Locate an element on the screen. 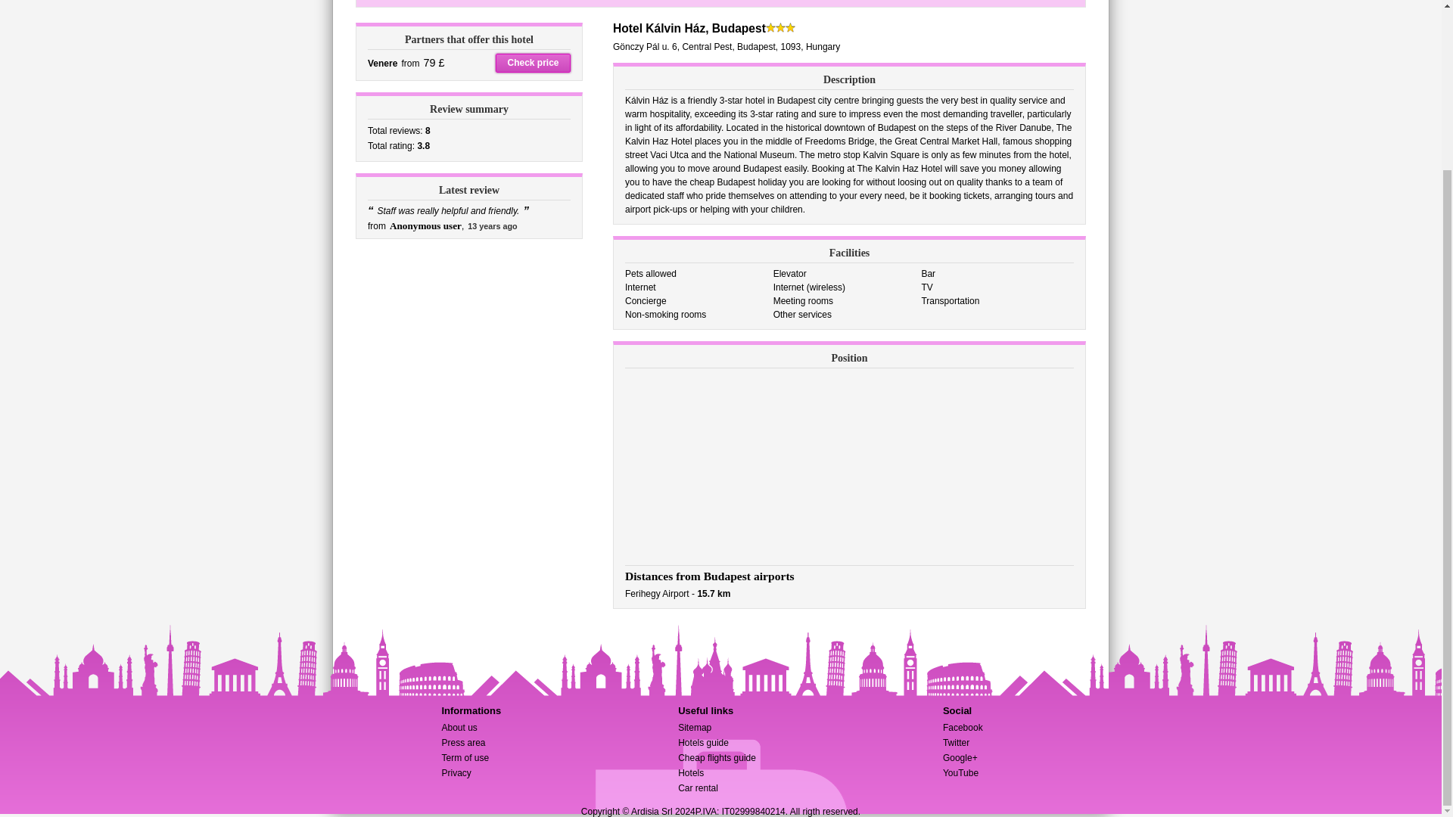 The image size is (1453, 817). Press area is located at coordinates (463, 743).